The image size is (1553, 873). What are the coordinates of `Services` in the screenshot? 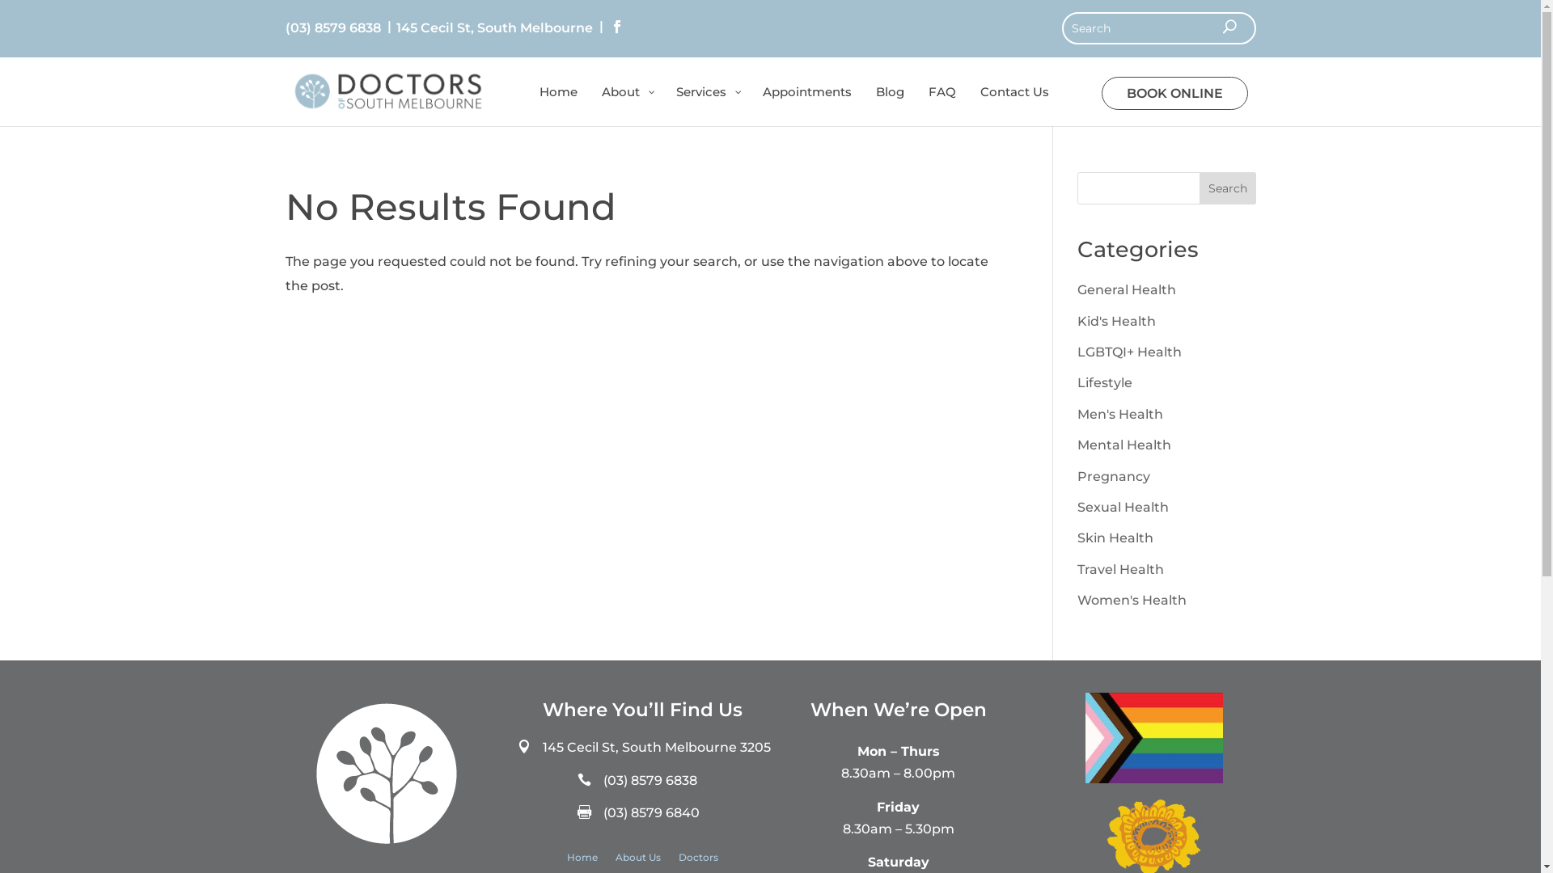 It's located at (707, 105).